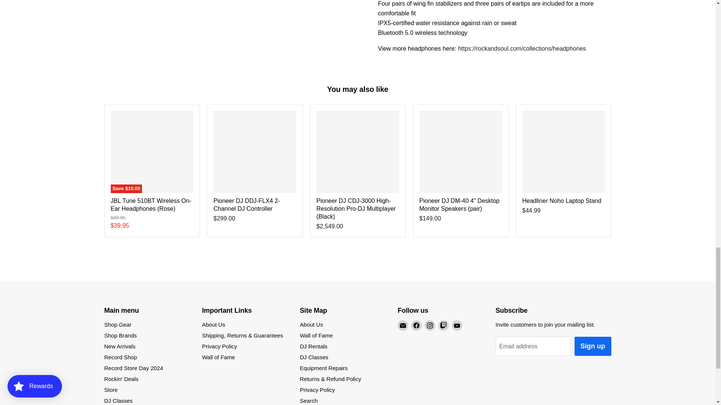  Describe the element at coordinates (457, 325) in the screenshot. I see `YouTube` at that location.